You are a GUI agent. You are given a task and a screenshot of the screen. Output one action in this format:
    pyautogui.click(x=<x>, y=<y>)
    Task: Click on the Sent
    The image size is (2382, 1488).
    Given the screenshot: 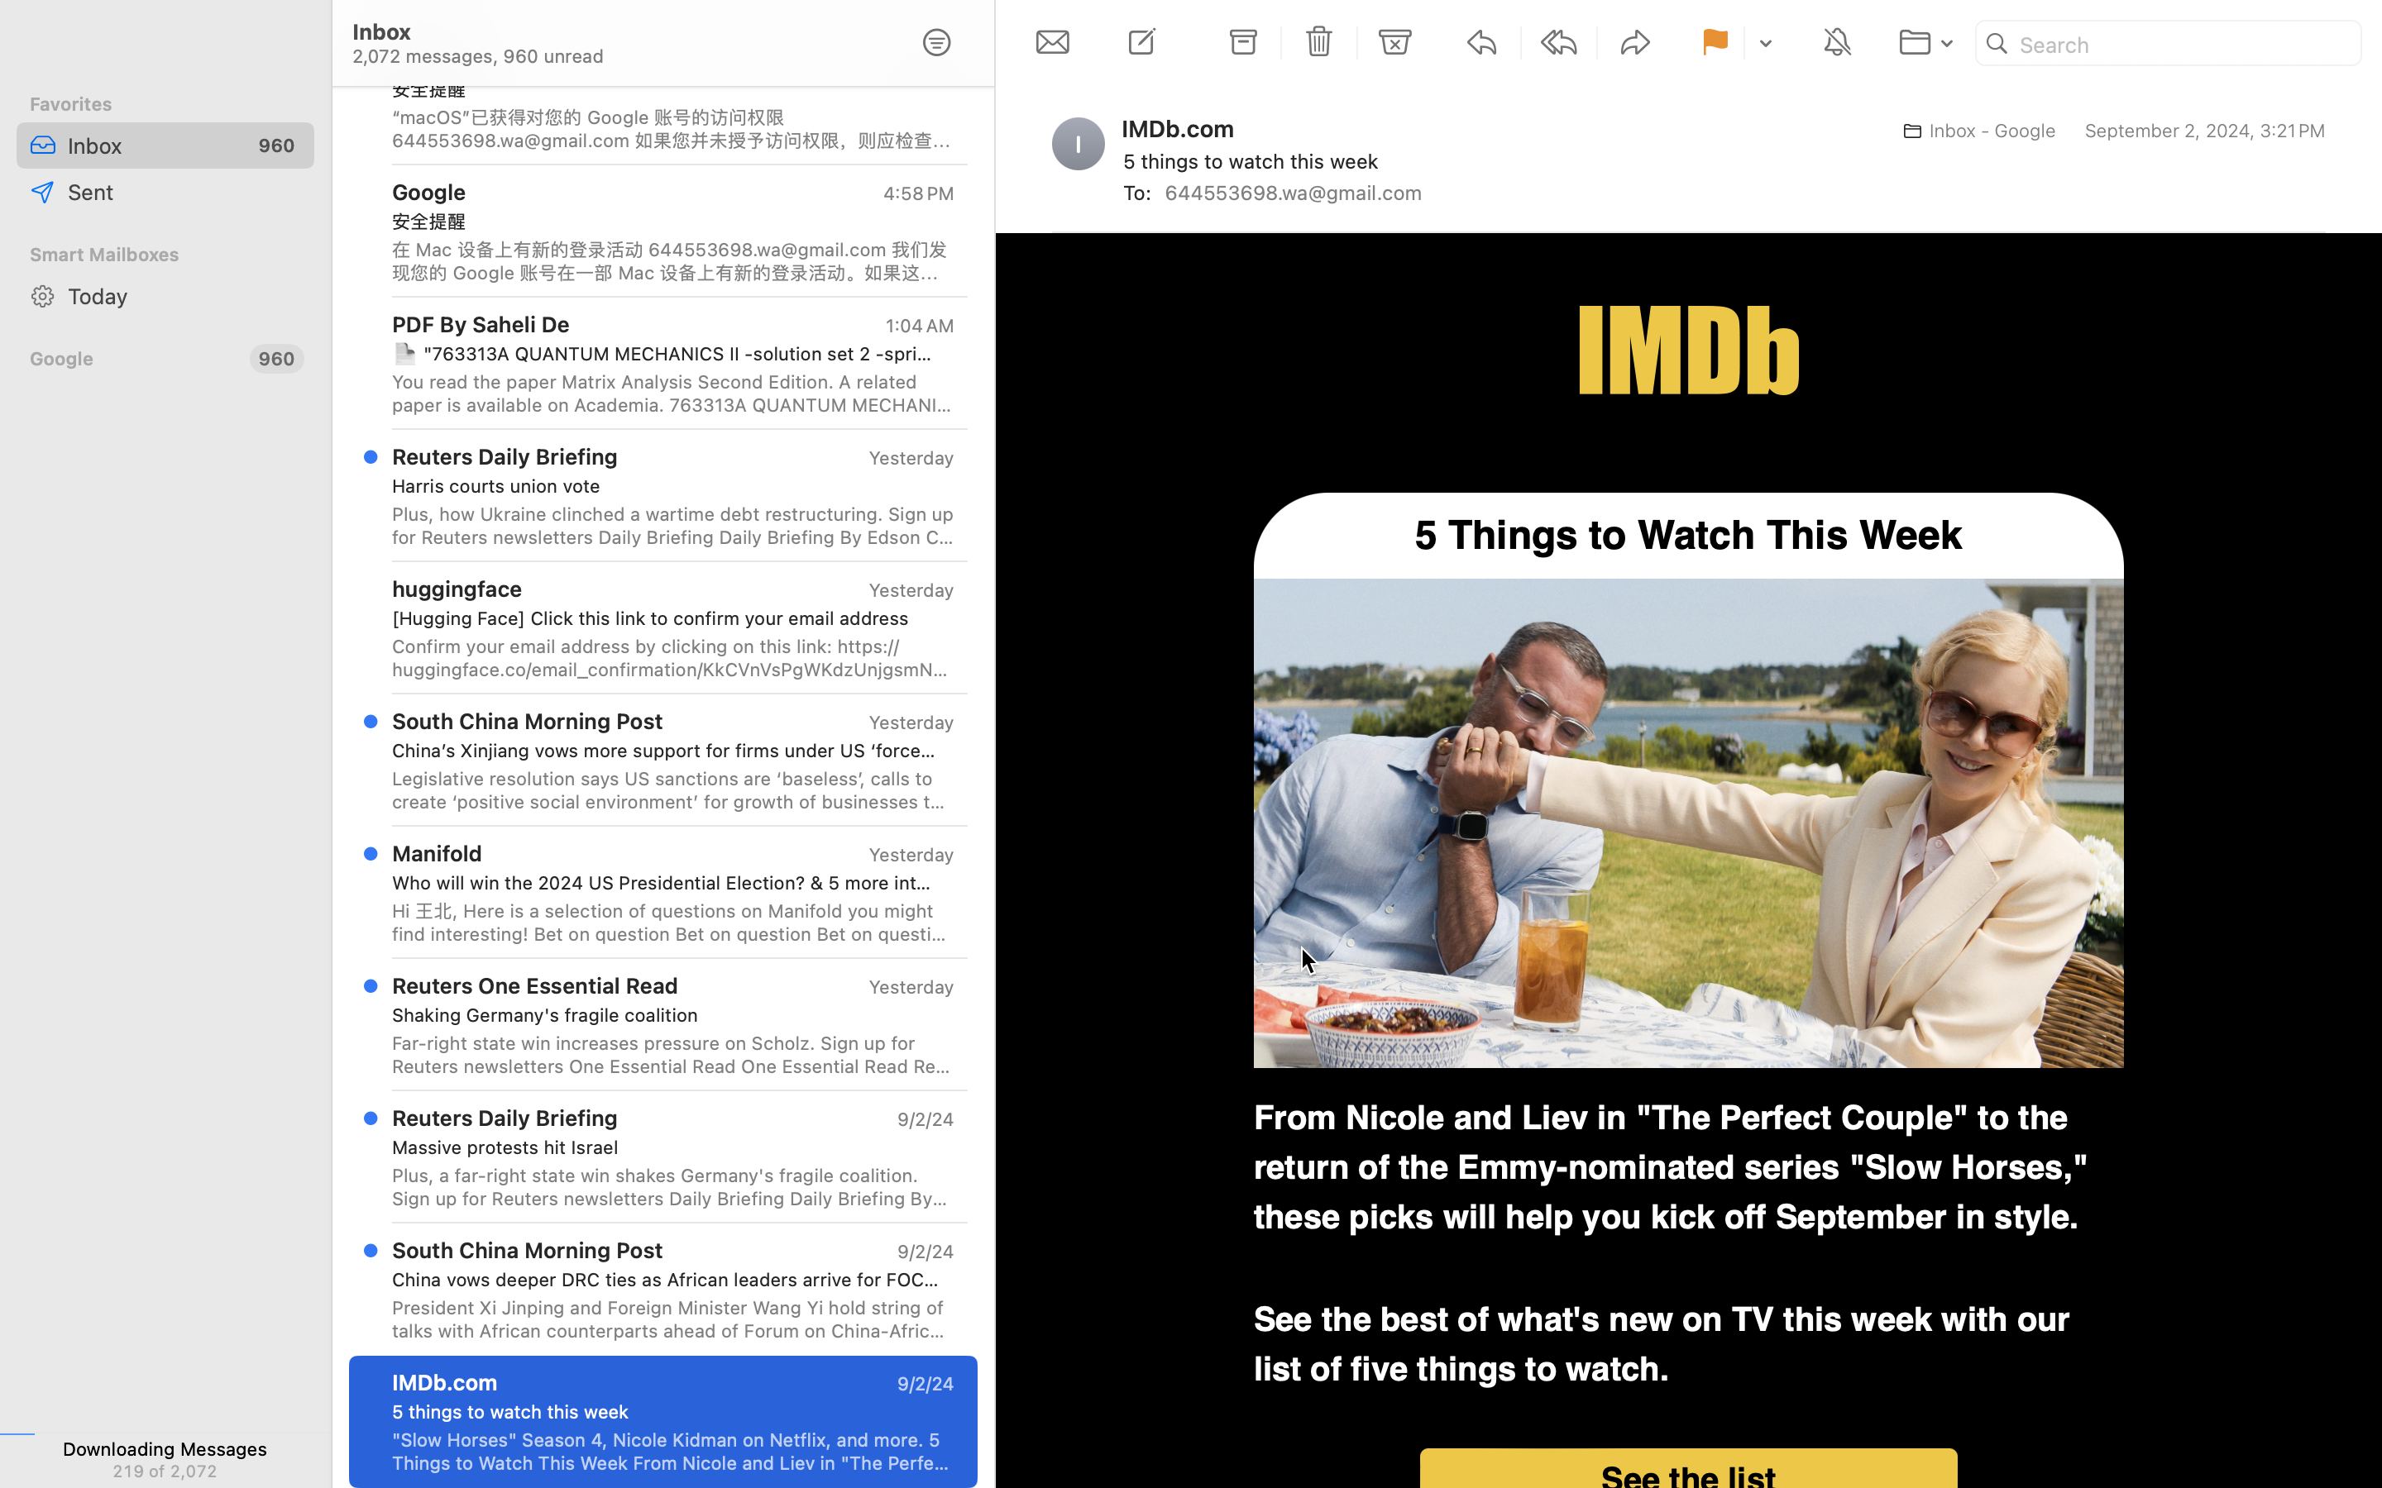 What is the action you would take?
    pyautogui.click(x=184, y=192)
    